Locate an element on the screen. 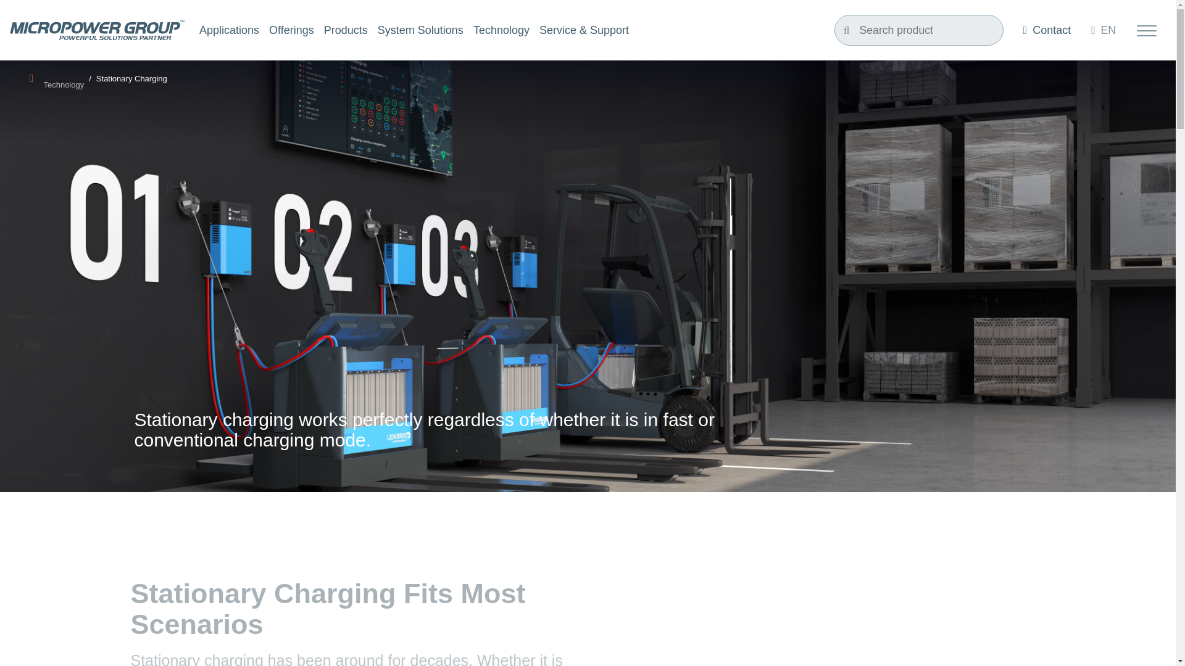  Contact is located at coordinates (1047, 30).